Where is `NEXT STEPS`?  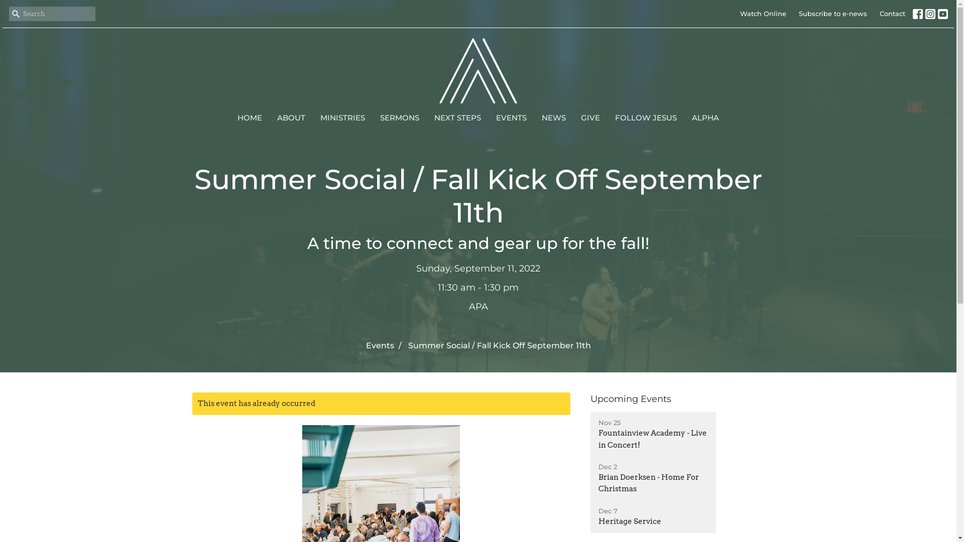 NEXT STEPS is located at coordinates (458, 117).